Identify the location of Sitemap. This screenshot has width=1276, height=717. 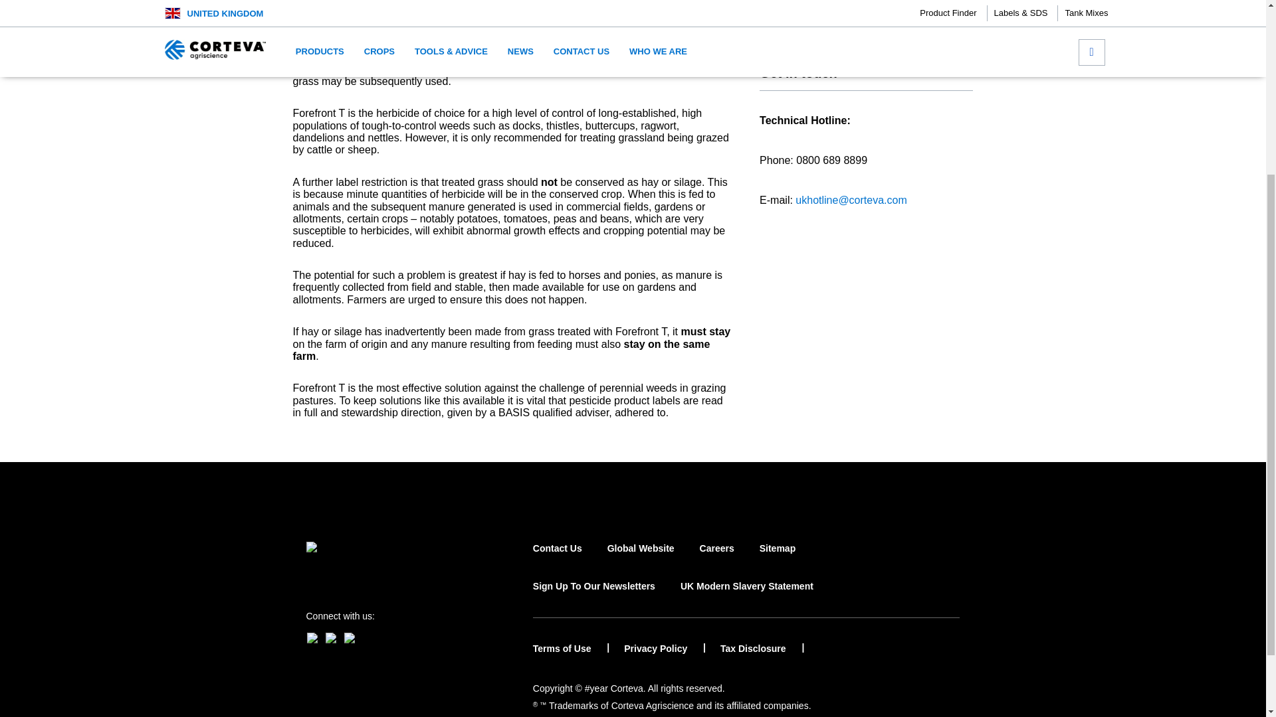
(777, 560).